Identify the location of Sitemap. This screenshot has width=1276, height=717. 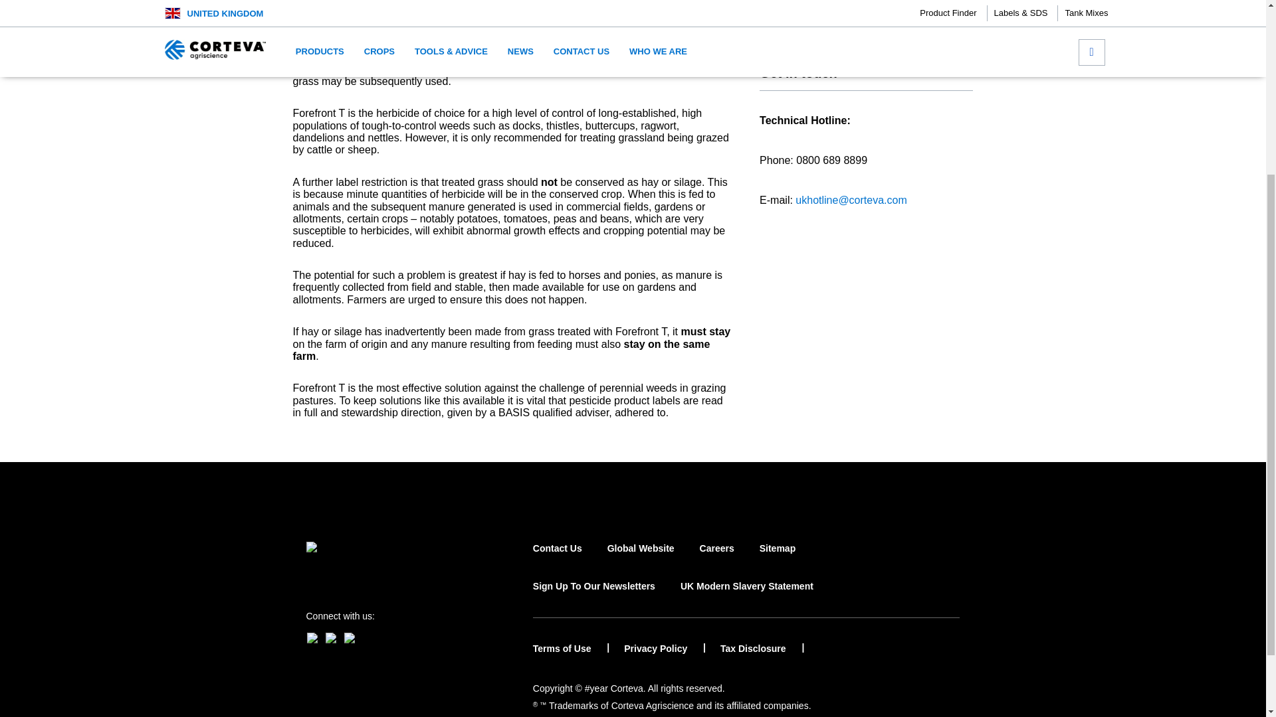
(777, 560).